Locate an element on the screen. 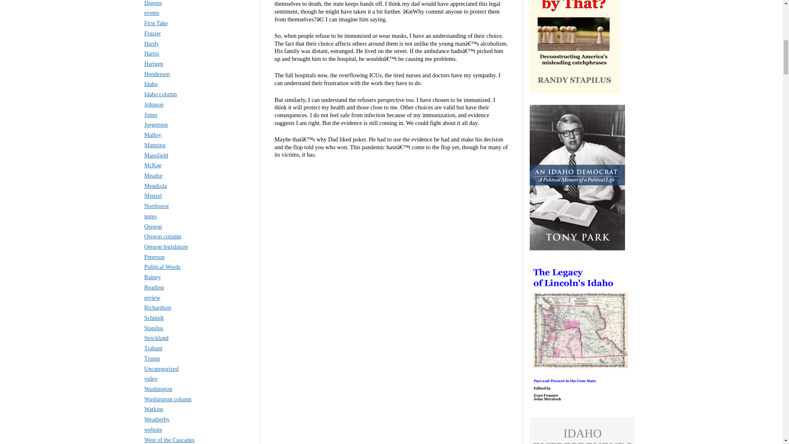 Image resolution: width=789 pixels, height=444 pixels. Frazier is located at coordinates (152, 33).